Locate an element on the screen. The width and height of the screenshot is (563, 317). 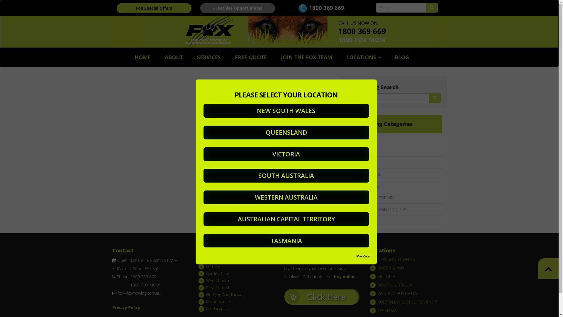
BLOG is located at coordinates (402, 57).